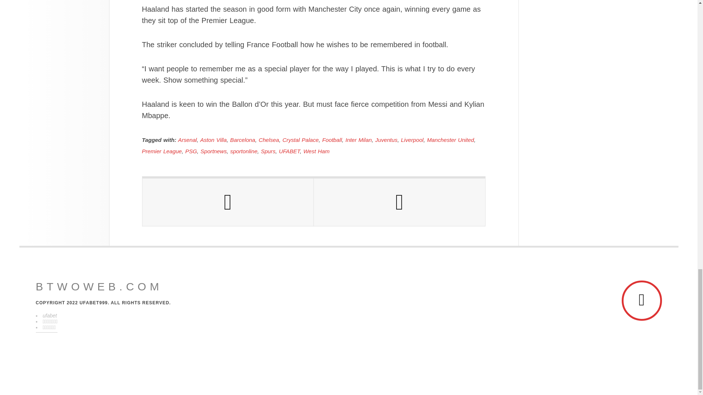 The height and width of the screenshot is (395, 703). What do you see at coordinates (289, 151) in the screenshot?
I see `UFABET` at bounding box center [289, 151].